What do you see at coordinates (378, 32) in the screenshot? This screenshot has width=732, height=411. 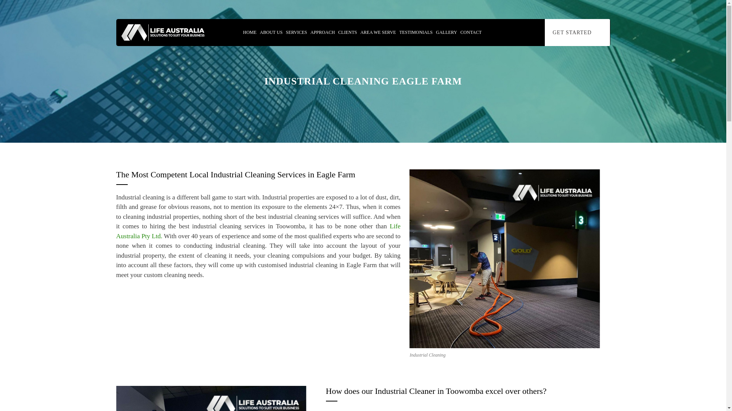 I see `AREA WE SERVE` at bounding box center [378, 32].